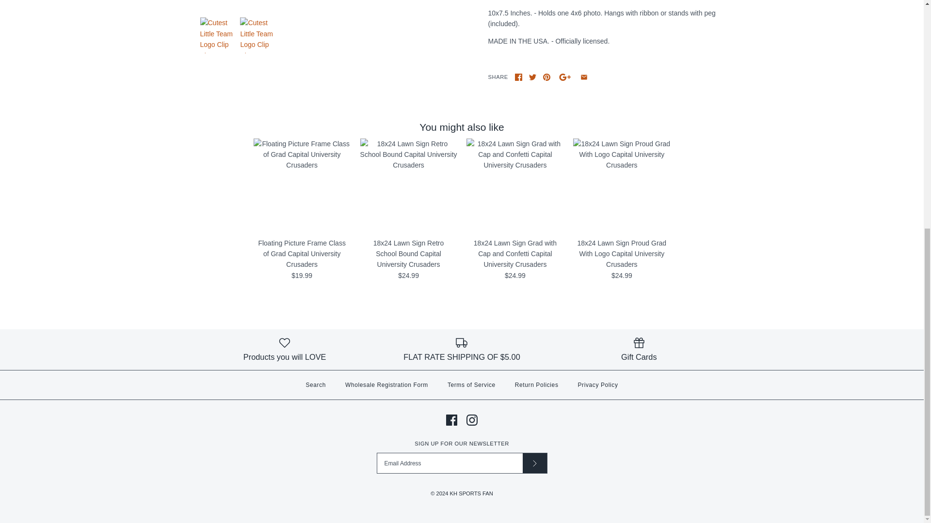 Image resolution: width=931 pixels, height=523 pixels. What do you see at coordinates (584, 77) in the screenshot?
I see `Email` at bounding box center [584, 77].